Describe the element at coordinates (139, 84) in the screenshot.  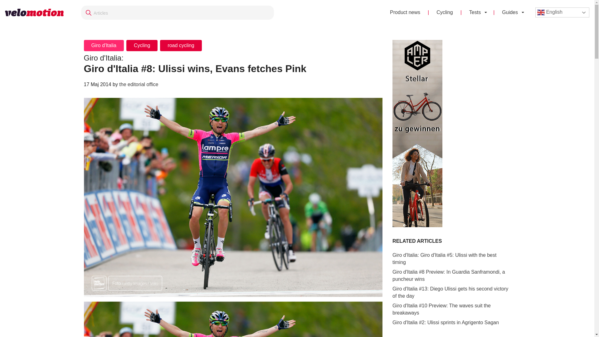
I see `the editorial office` at that location.